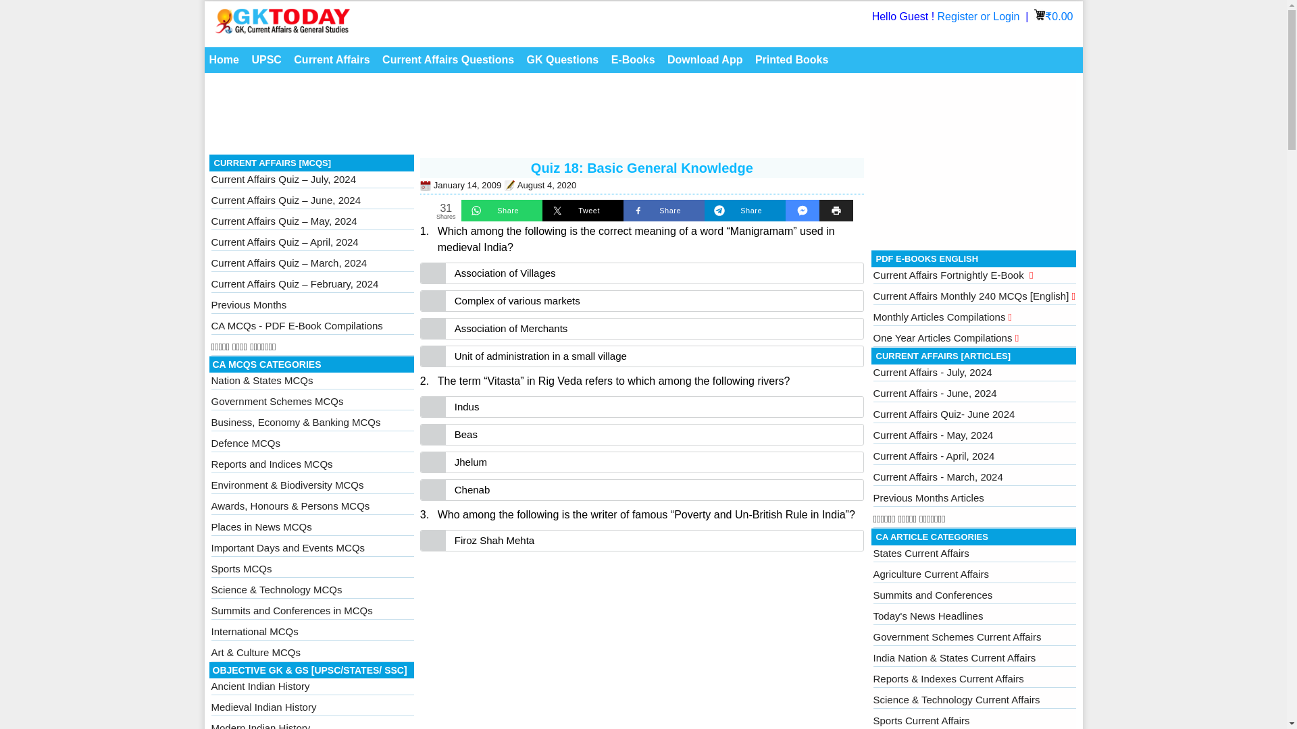  Describe the element at coordinates (705, 60) in the screenshot. I see `Download App` at that location.